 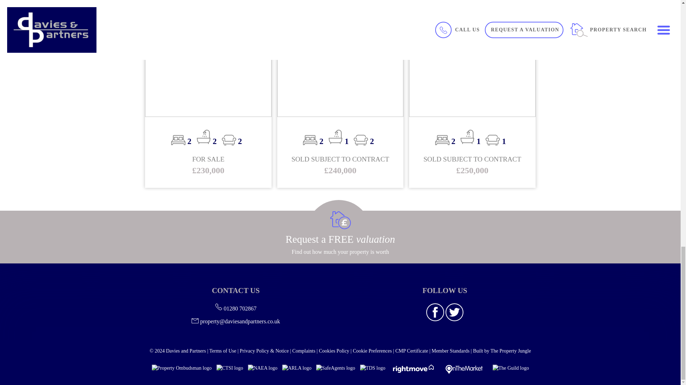 I want to click on Privacy Policy, so click(x=264, y=351).